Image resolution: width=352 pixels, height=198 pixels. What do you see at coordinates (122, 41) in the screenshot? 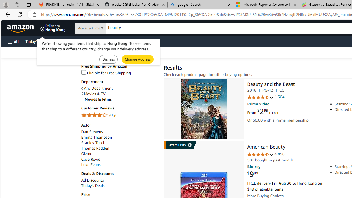
I see `Gift Cards` at bounding box center [122, 41].